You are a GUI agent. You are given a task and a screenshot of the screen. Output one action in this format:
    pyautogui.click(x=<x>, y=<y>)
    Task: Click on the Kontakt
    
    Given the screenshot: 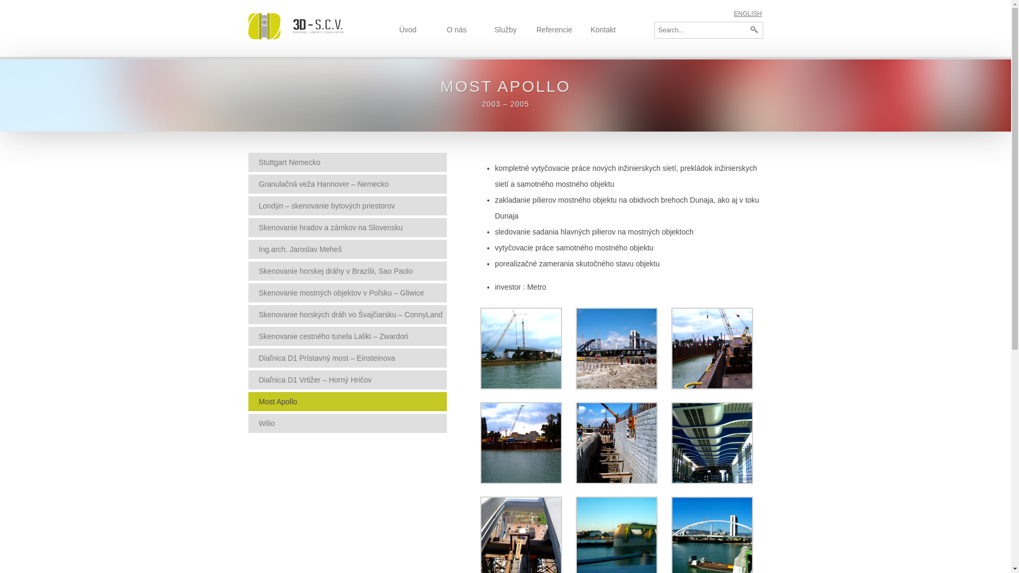 What is the action you would take?
    pyautogui.click(x=603, y=39)
    